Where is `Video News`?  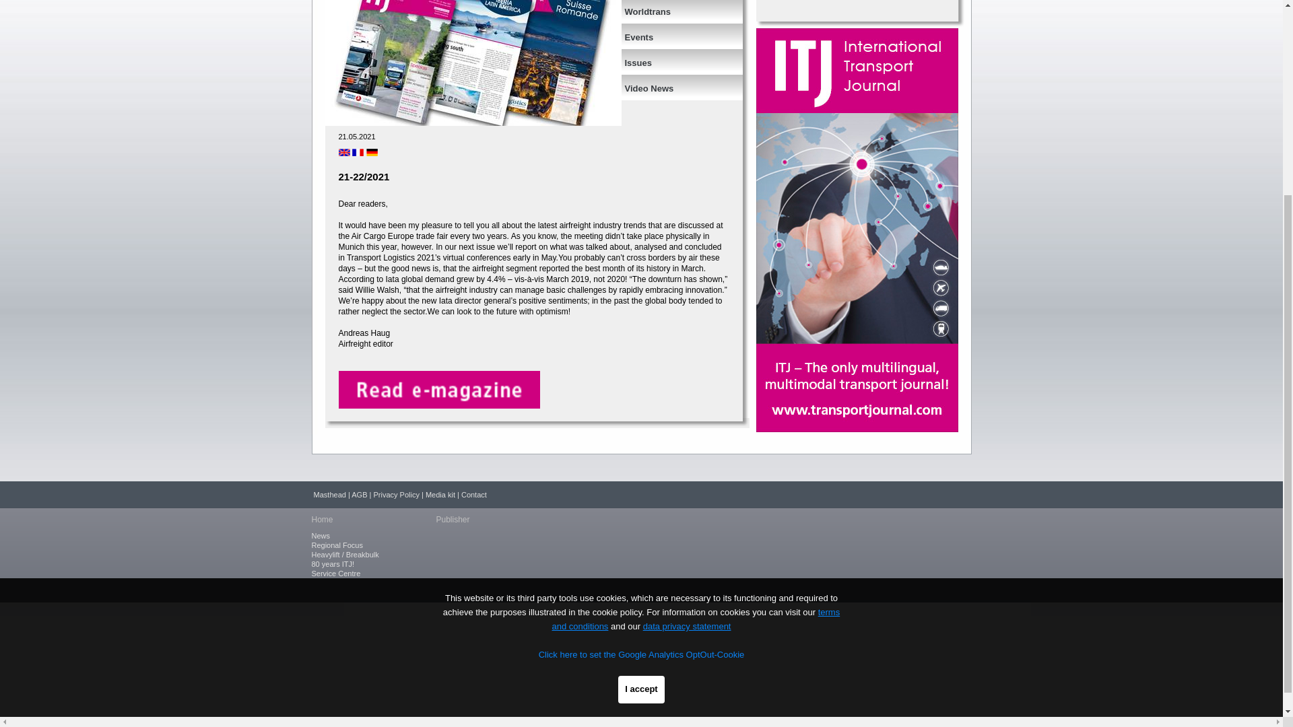 Video News is located at coordinates (673, 84).